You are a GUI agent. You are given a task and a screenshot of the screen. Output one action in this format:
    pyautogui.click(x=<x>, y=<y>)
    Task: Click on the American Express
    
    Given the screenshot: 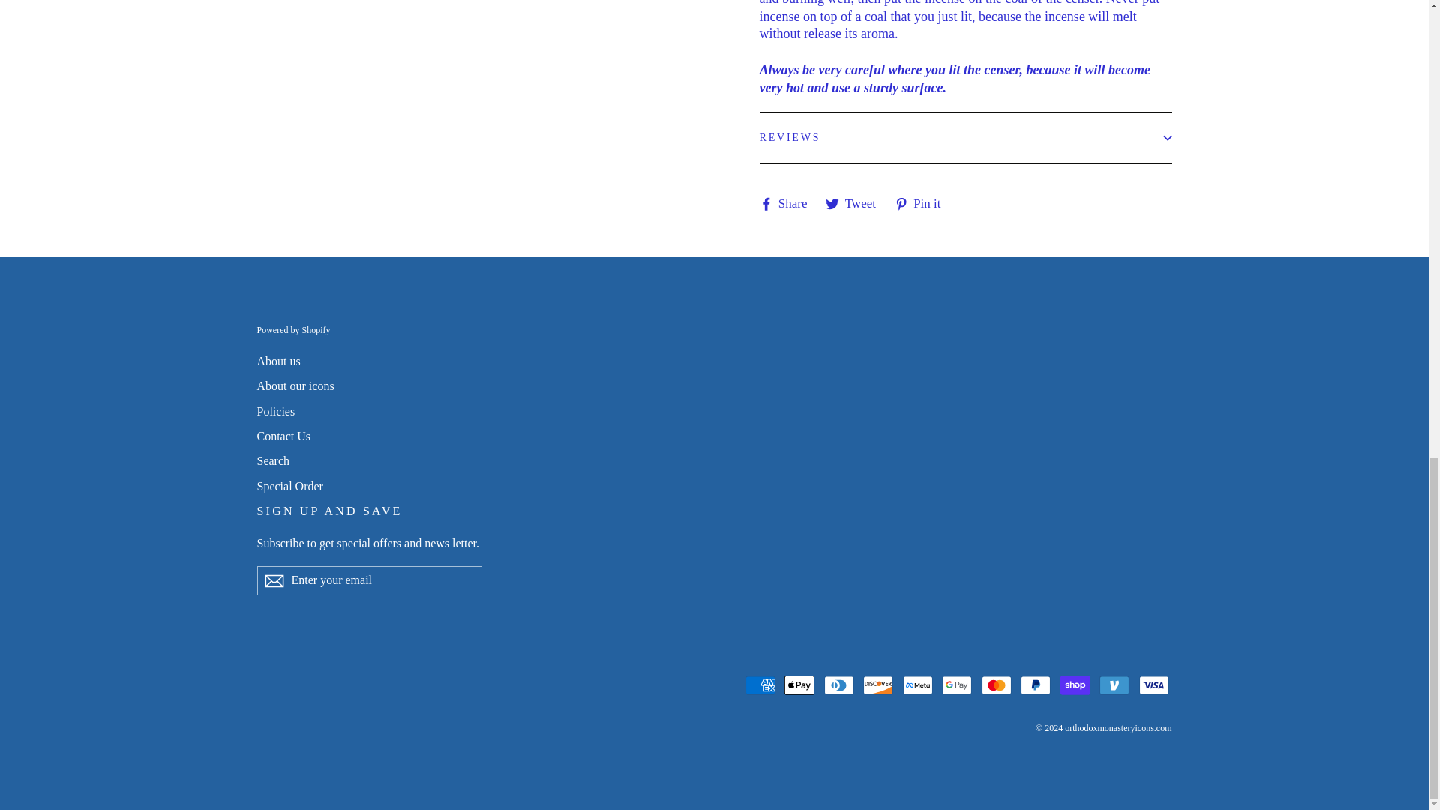 What is the action you would take?
    pyautogui.click(x=760, y=685)
    